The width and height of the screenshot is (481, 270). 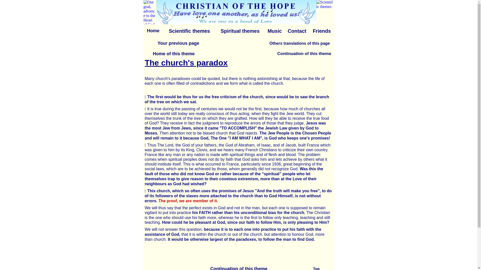 I want to click on Continuation of this theme, so click(x=238, y=267).